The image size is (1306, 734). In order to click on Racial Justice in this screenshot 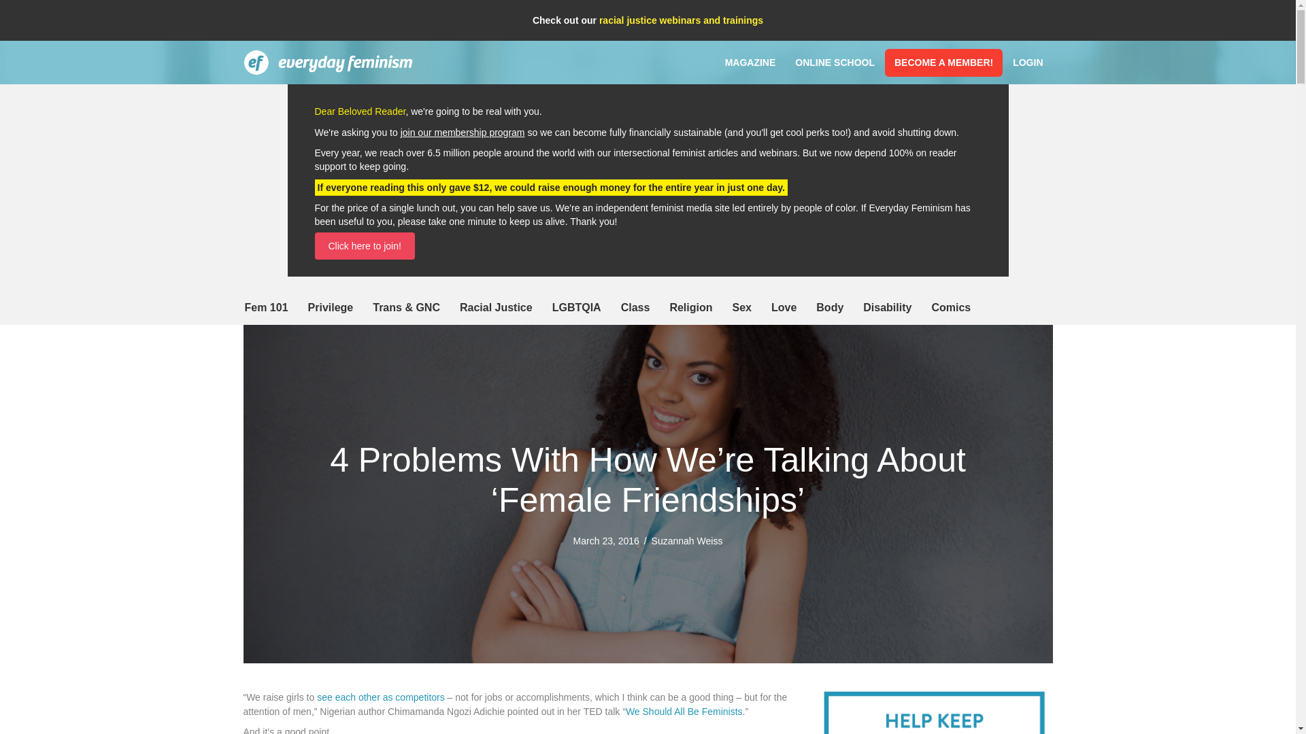, I will do `click(496, 307)`.